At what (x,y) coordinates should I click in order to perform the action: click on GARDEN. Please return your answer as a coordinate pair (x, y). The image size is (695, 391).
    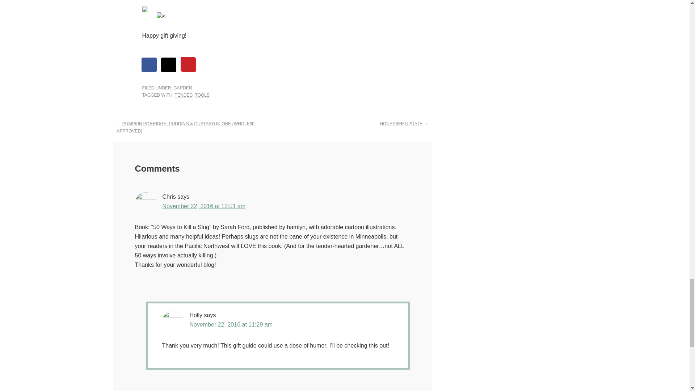
    Looking at the image, I should click on (182, 88).